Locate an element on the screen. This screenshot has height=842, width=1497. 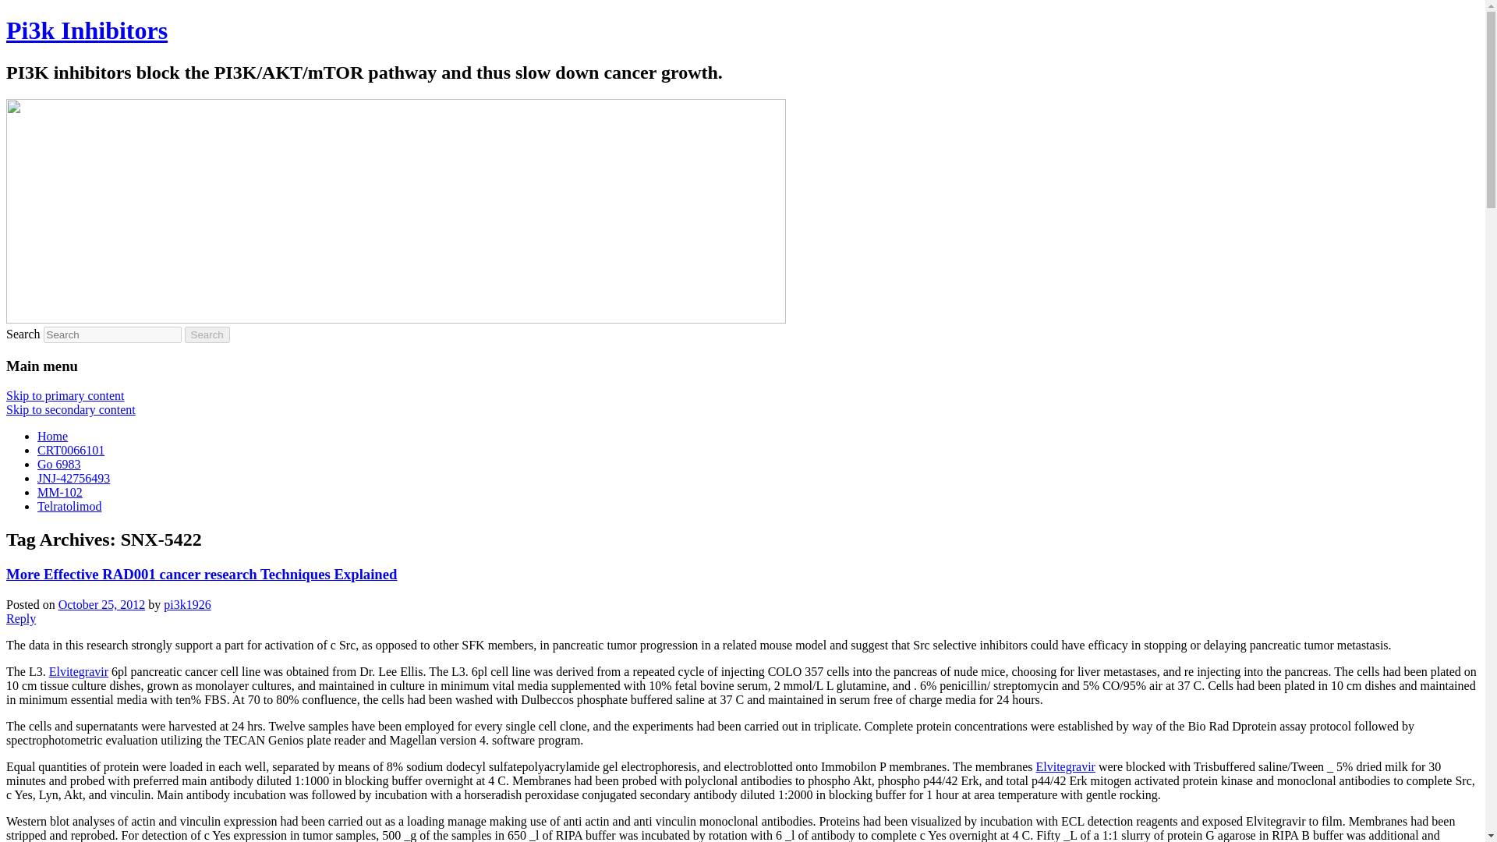
Skip to primary content is located at coordinates (65, 395).